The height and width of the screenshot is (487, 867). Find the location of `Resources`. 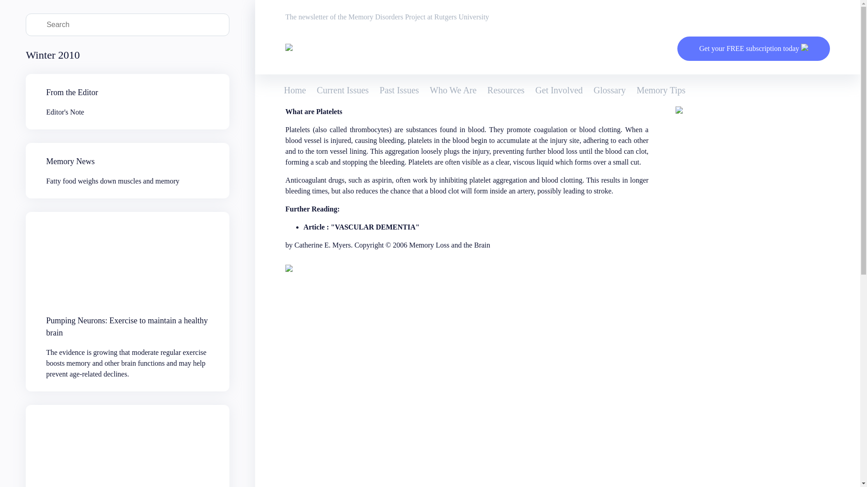

Resources is located at coordinates (127, 170).